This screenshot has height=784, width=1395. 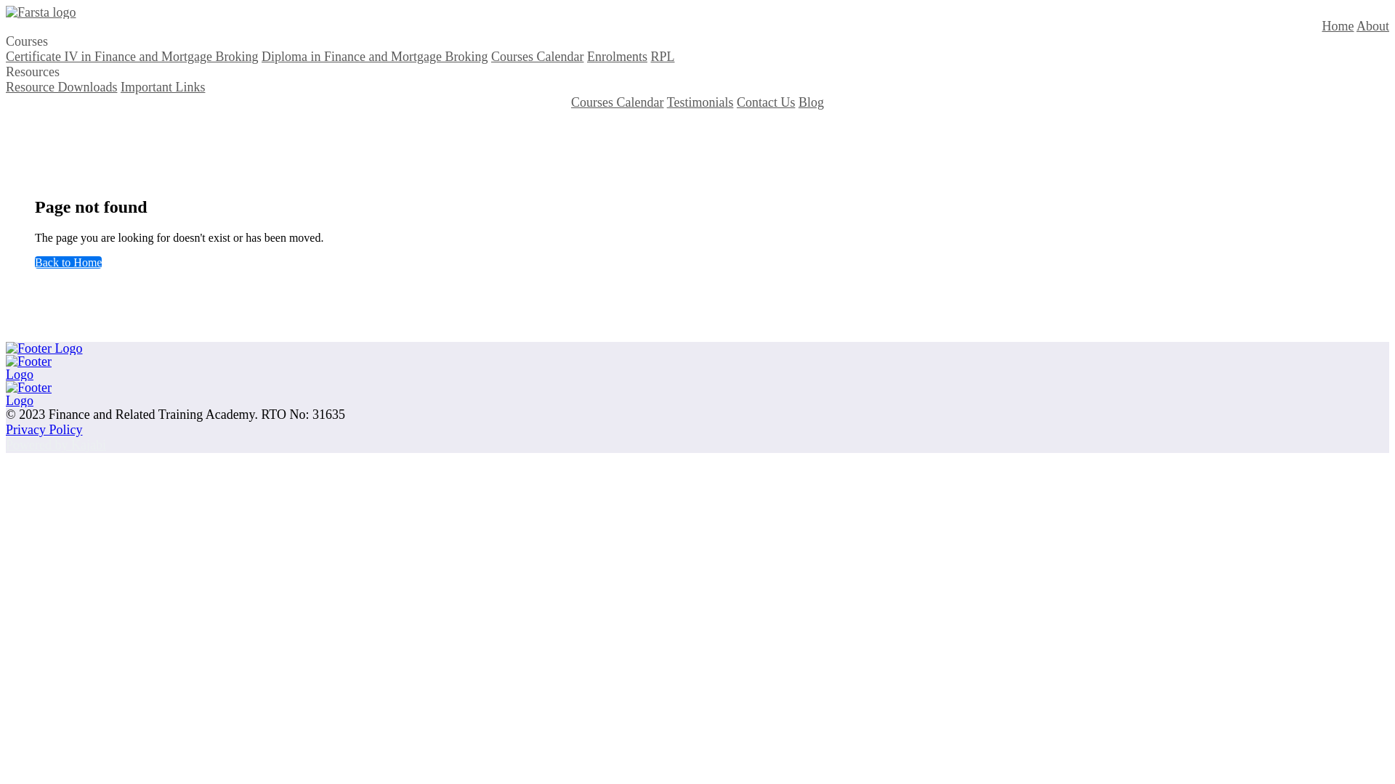 What do you see at coordinates (1338, 26) in the screenshot?
I see `Home` at bounding box center [1338, 26].